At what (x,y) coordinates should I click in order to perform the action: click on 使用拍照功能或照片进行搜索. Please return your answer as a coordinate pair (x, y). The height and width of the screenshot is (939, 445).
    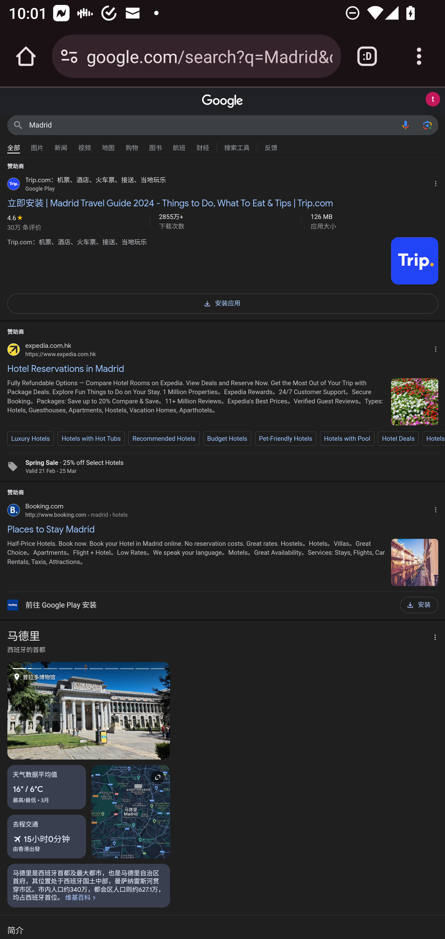
    Looking at the image, I should click on (427, 125).